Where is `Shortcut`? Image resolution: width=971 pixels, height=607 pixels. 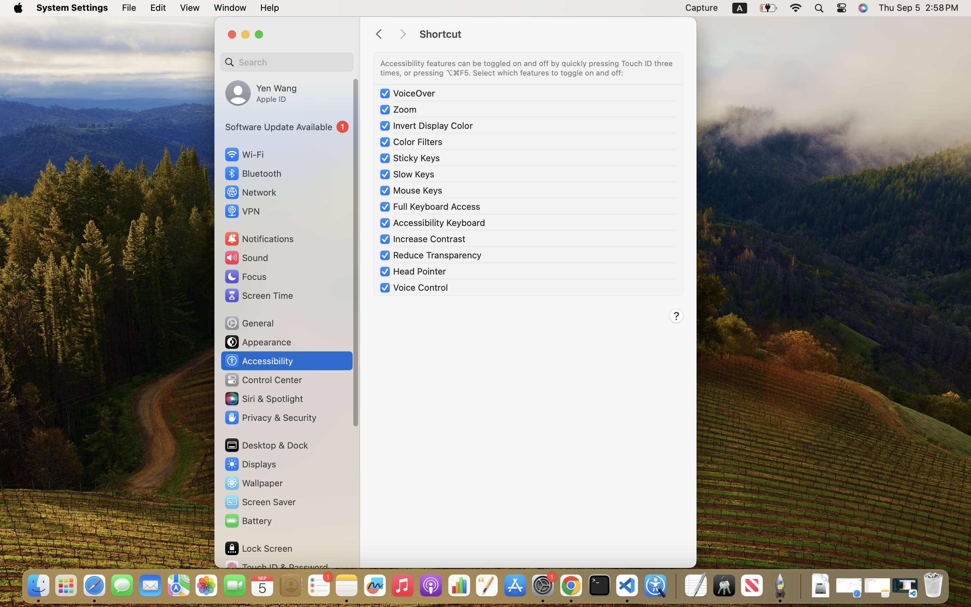 Shortcut is located at coordinates (551, 34).